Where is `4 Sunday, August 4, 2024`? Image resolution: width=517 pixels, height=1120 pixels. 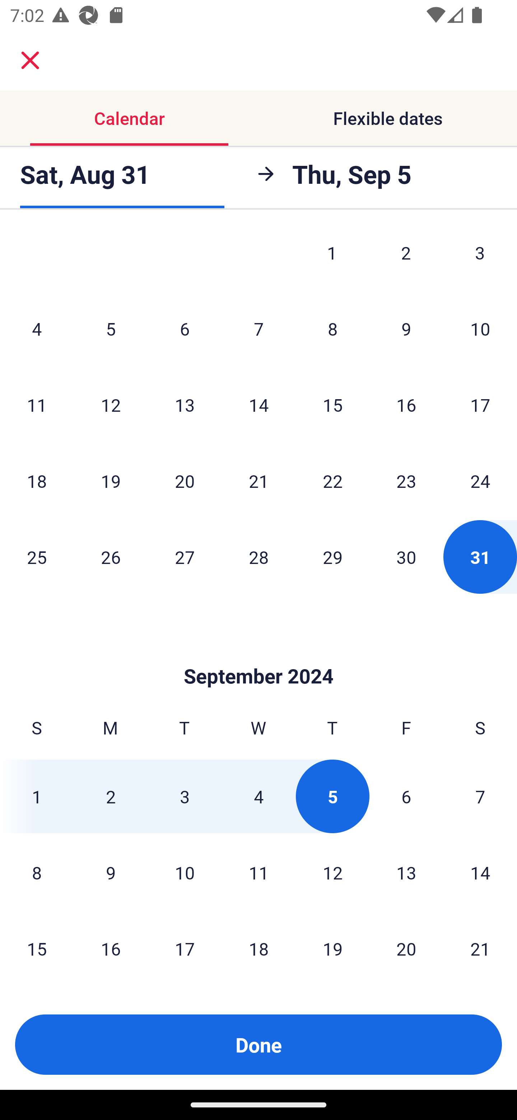
4 Sunday, August 4, 2024 is located at coordinates (37, 329).